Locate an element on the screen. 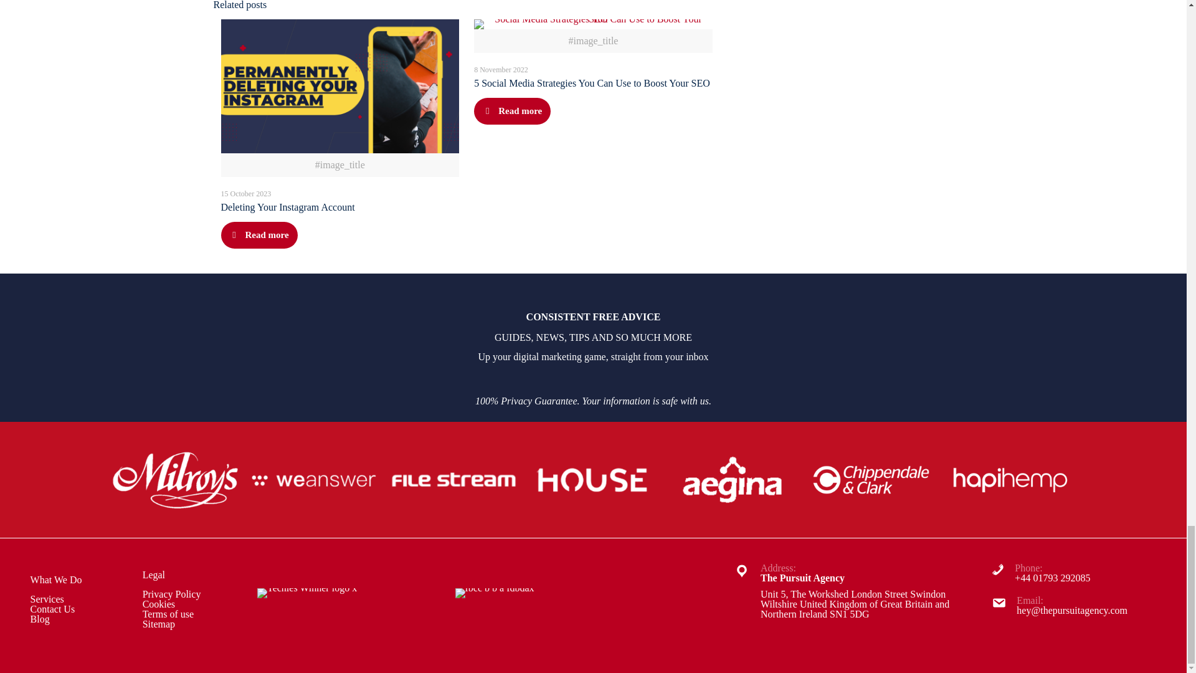  Pursuit agency client aegina the pursuit agency is located at coordinates (731, 480).